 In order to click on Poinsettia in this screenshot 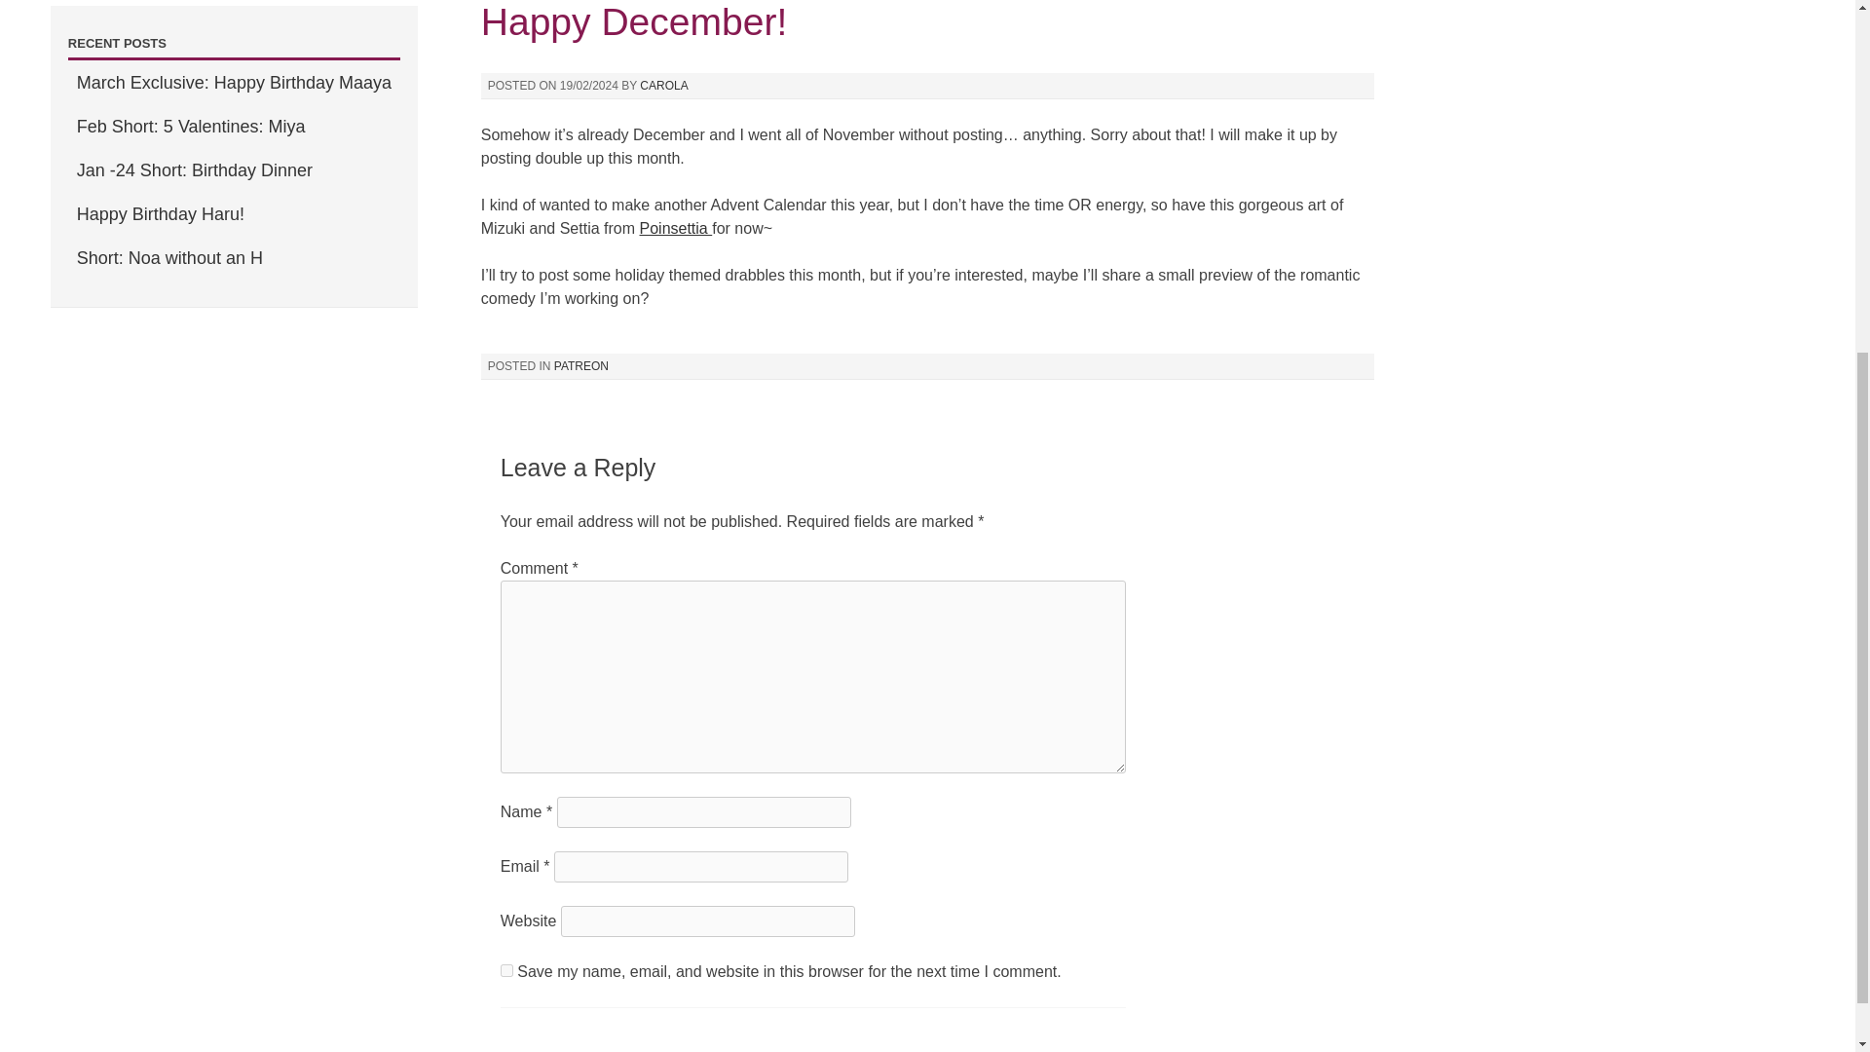, I will do `click(676, 228)`.